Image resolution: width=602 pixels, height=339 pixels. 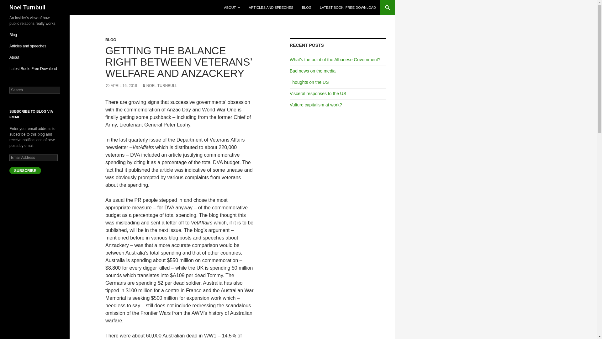 What do you see at coordinates (318, 94) in the screenshot?
I see `Visceral responses to the US` at bounding box center [318, 94].